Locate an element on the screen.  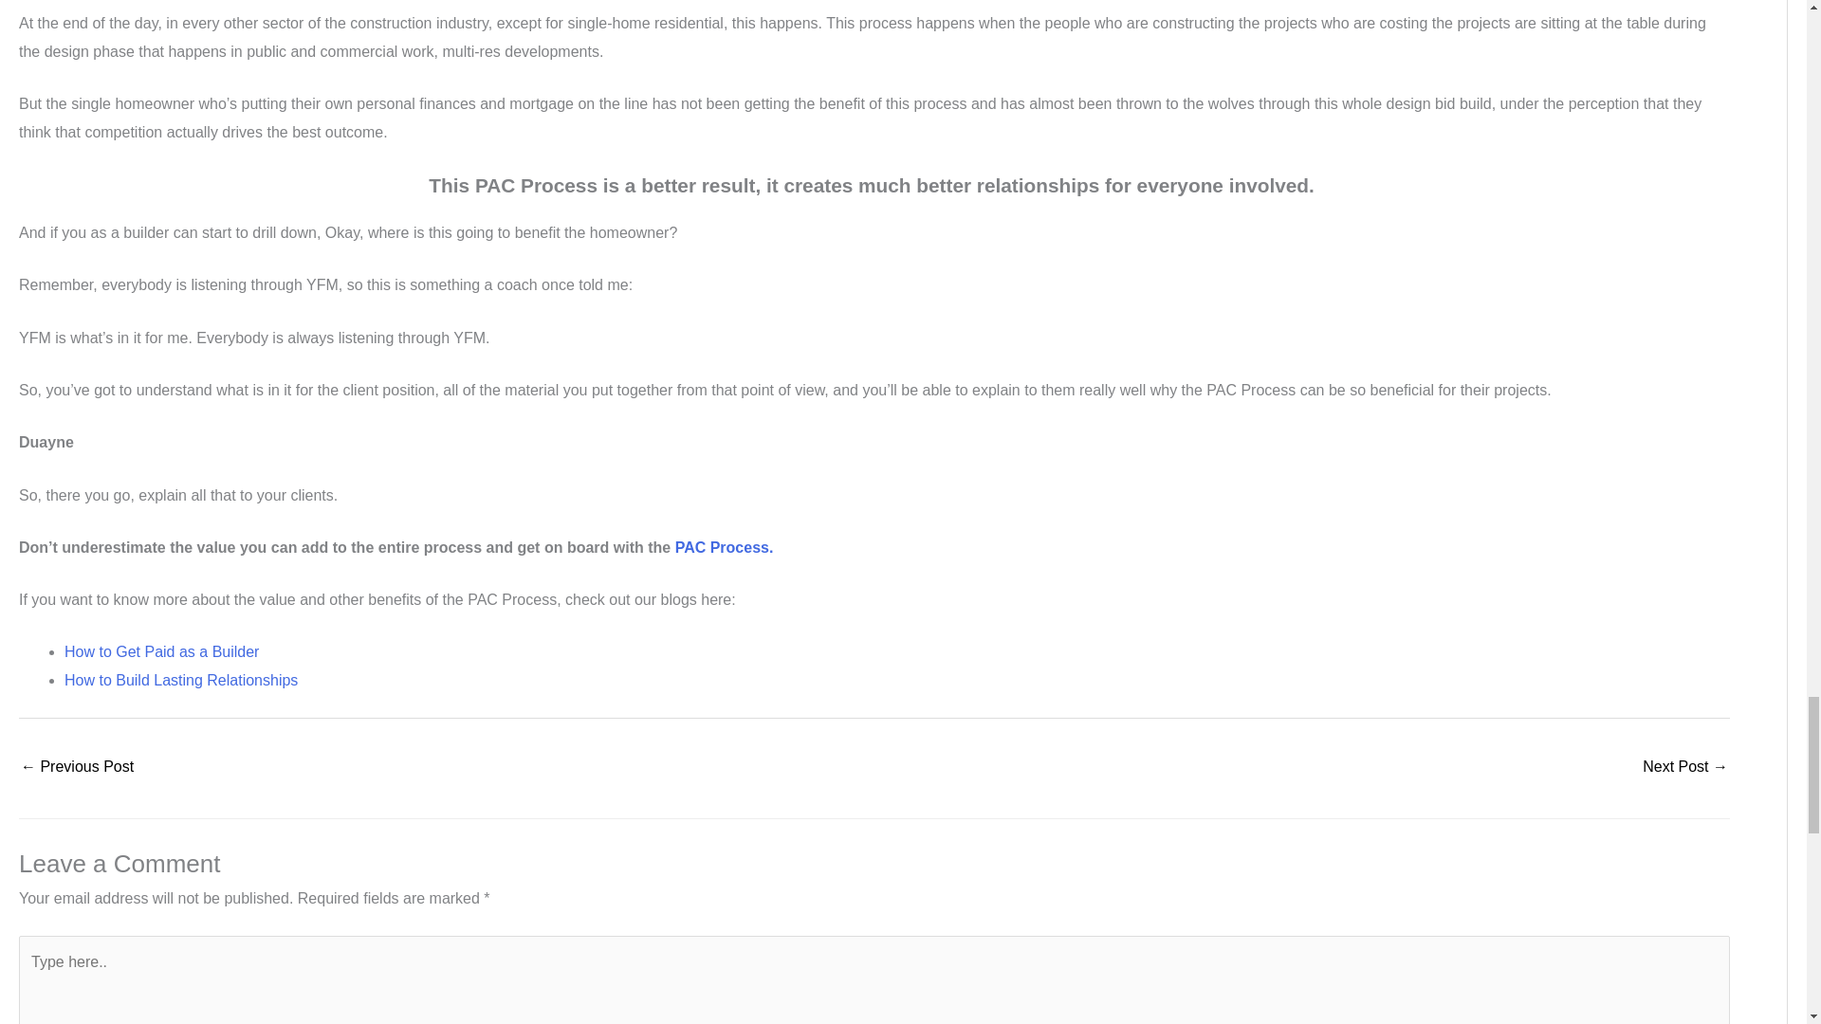
PAC Process. is located at coordinates (725, 548).